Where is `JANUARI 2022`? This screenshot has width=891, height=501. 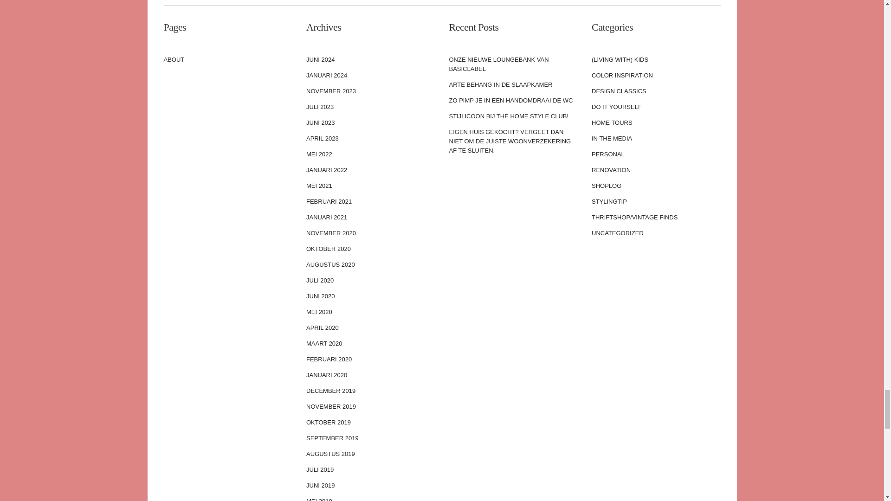 JANUARI 2022 is located at coordinates (371, 170).